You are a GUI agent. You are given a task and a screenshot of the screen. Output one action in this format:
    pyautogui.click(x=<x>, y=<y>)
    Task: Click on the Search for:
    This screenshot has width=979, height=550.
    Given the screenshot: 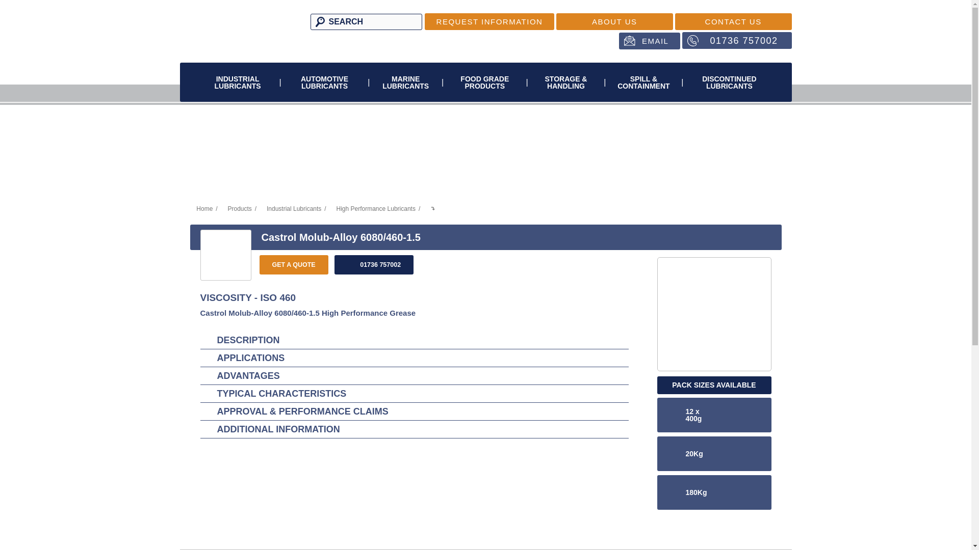 What is the action you would take?
    pyautogui.click(x=366, y=22)
    